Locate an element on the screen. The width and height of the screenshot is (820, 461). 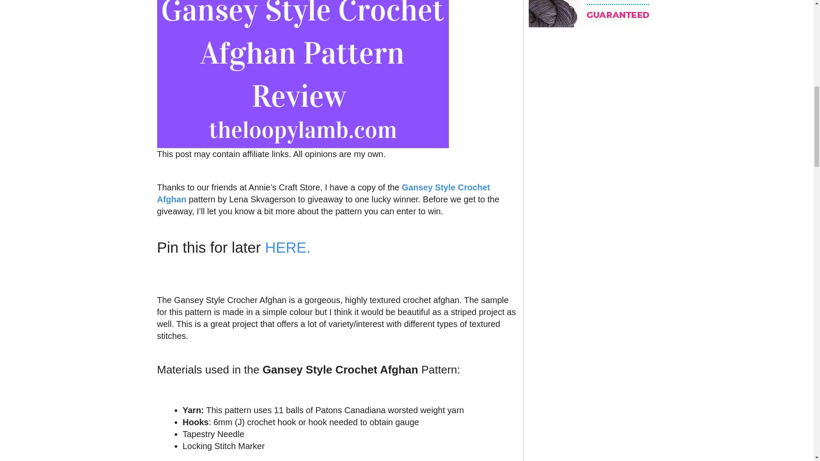
Gansey Style Crochet Afghan is located at coordinates (324, 193).